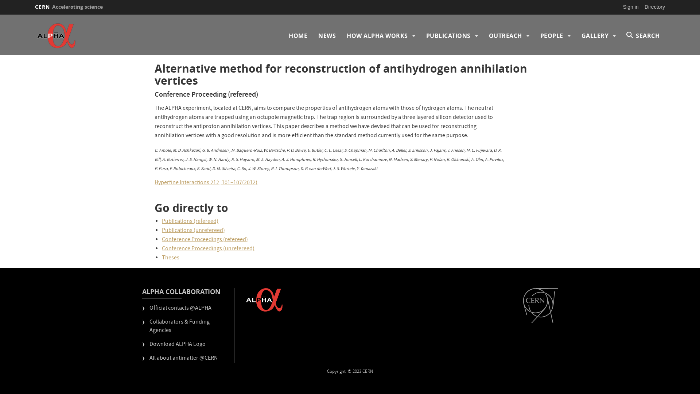  Describe the element at coordinates (171, 258) in the screenshot. I see `Theses` at that location.